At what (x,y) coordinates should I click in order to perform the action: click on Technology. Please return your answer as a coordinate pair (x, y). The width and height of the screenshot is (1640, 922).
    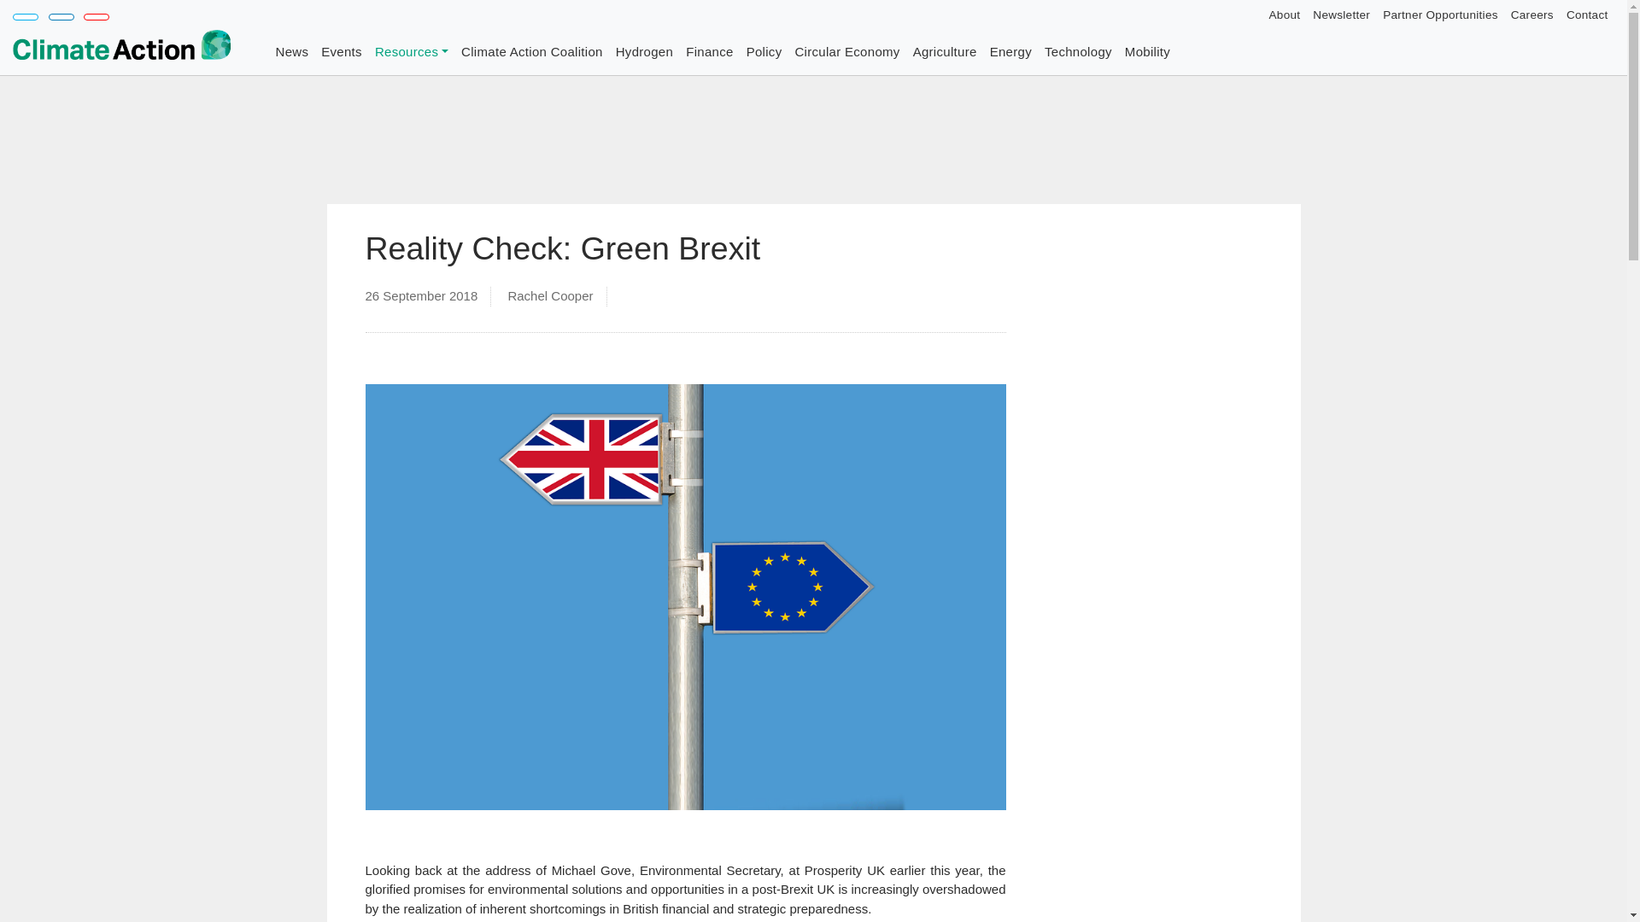
    Looking at the image, I should click on (1078, 53).